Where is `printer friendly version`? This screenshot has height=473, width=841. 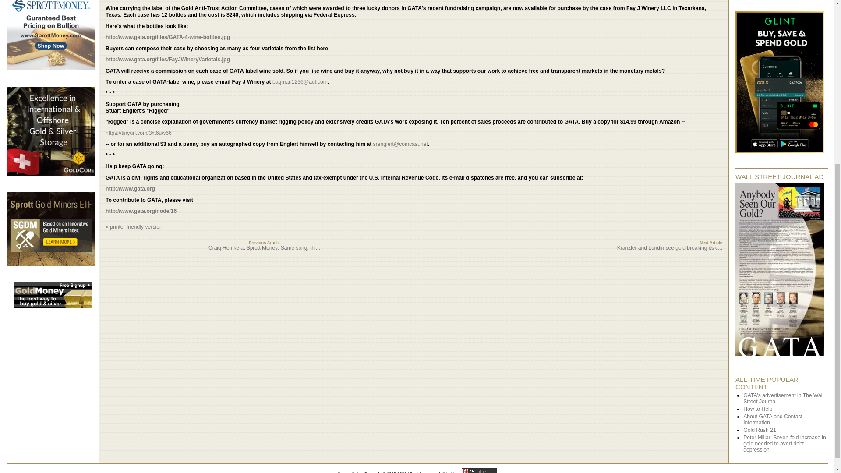
printer friendly version is located at coordinates (136, 226).